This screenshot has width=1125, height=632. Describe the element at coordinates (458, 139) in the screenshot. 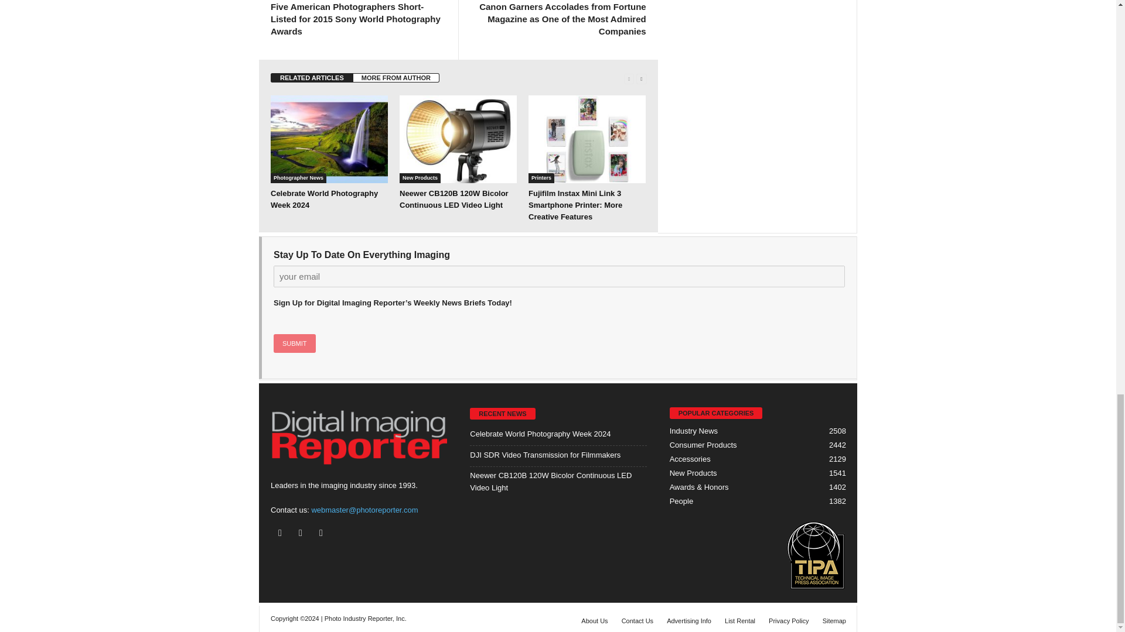

I see `Neewer CB120B 120W Bicolor Continuous LED Video Light` at that location.